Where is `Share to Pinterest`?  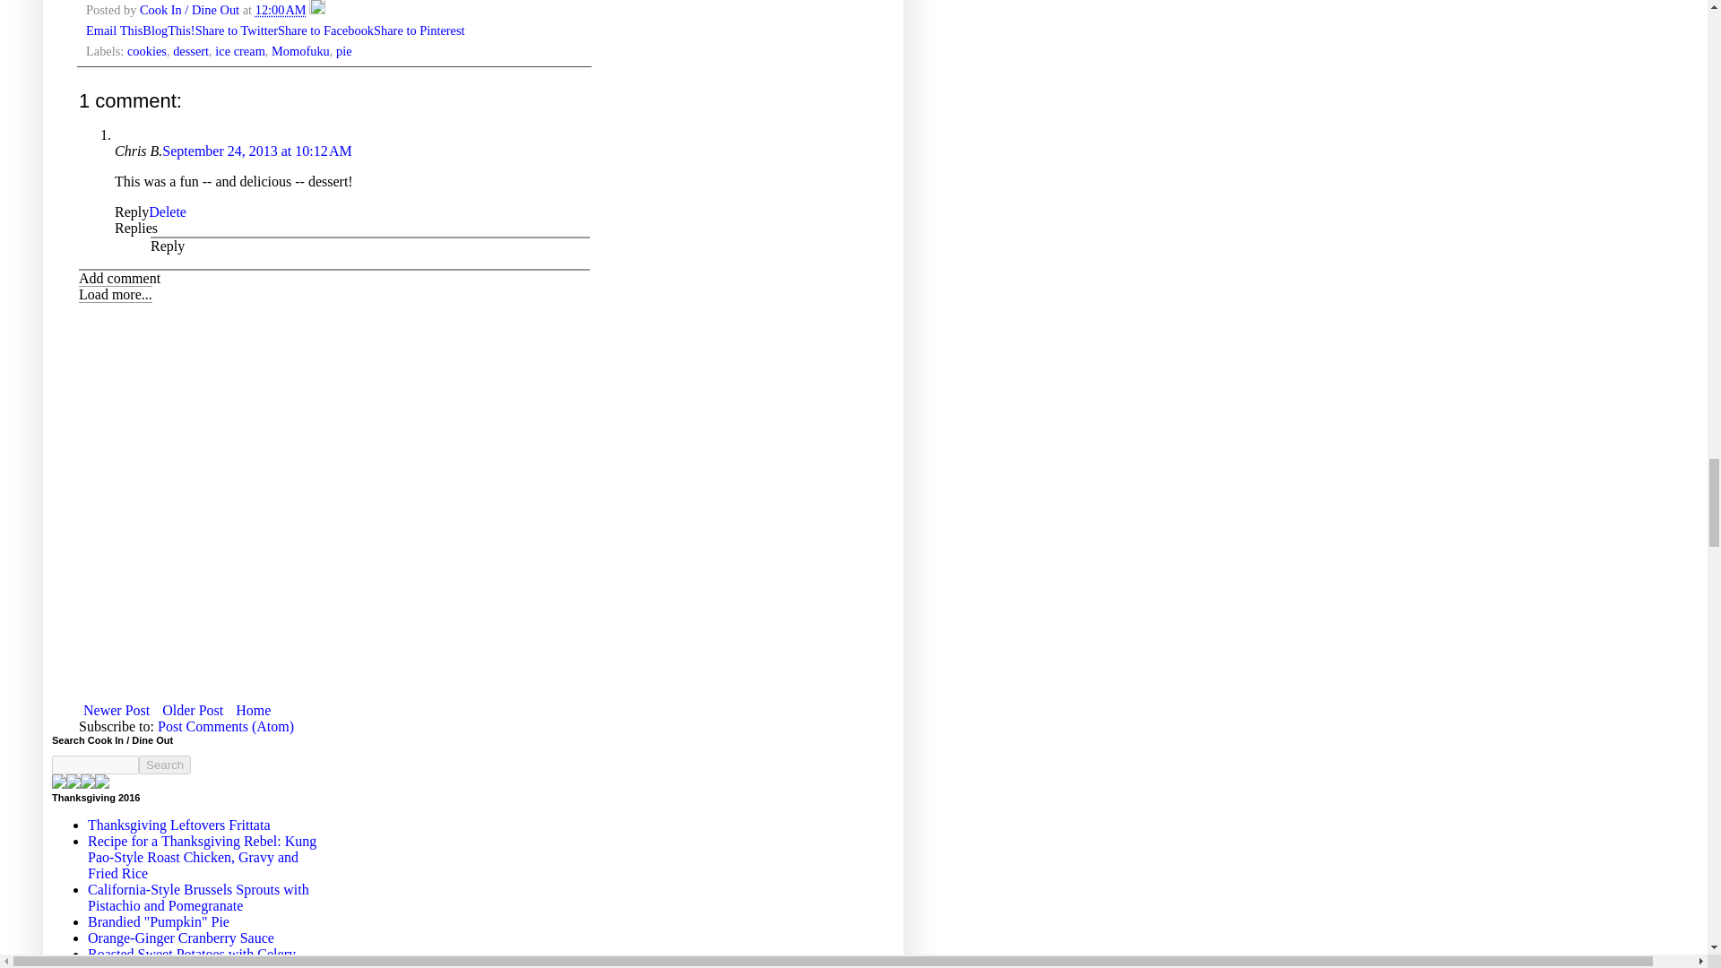 Share to Pinterest is located at coordinates (419, 30).